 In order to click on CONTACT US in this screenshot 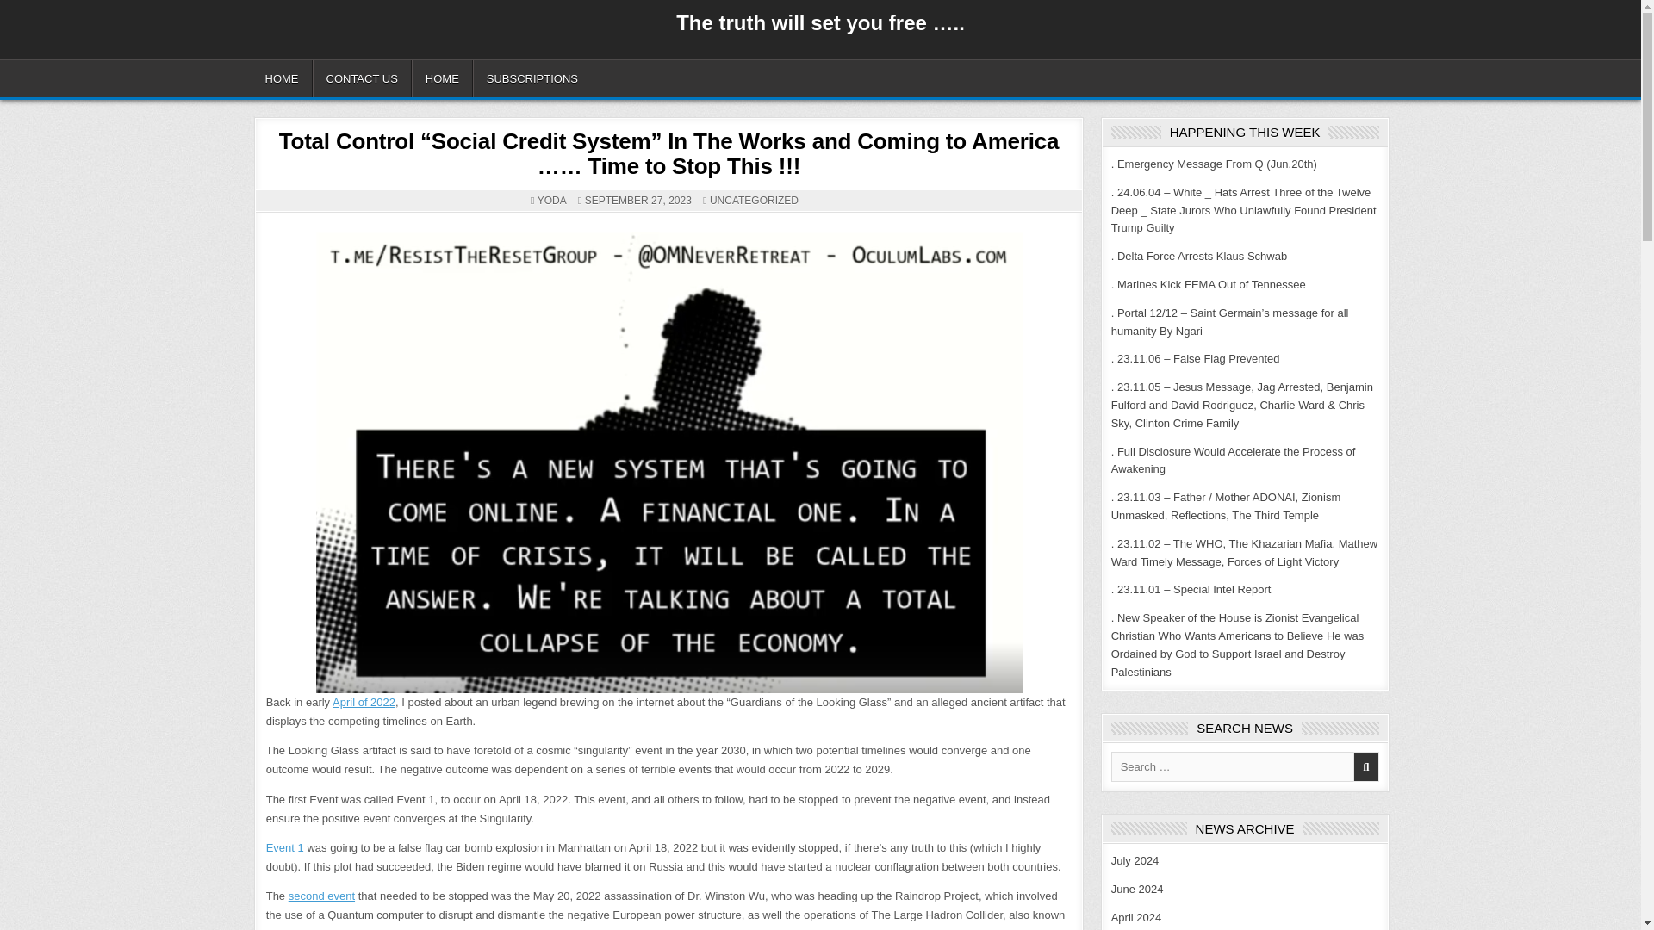, I will do `click(361, 79)`.